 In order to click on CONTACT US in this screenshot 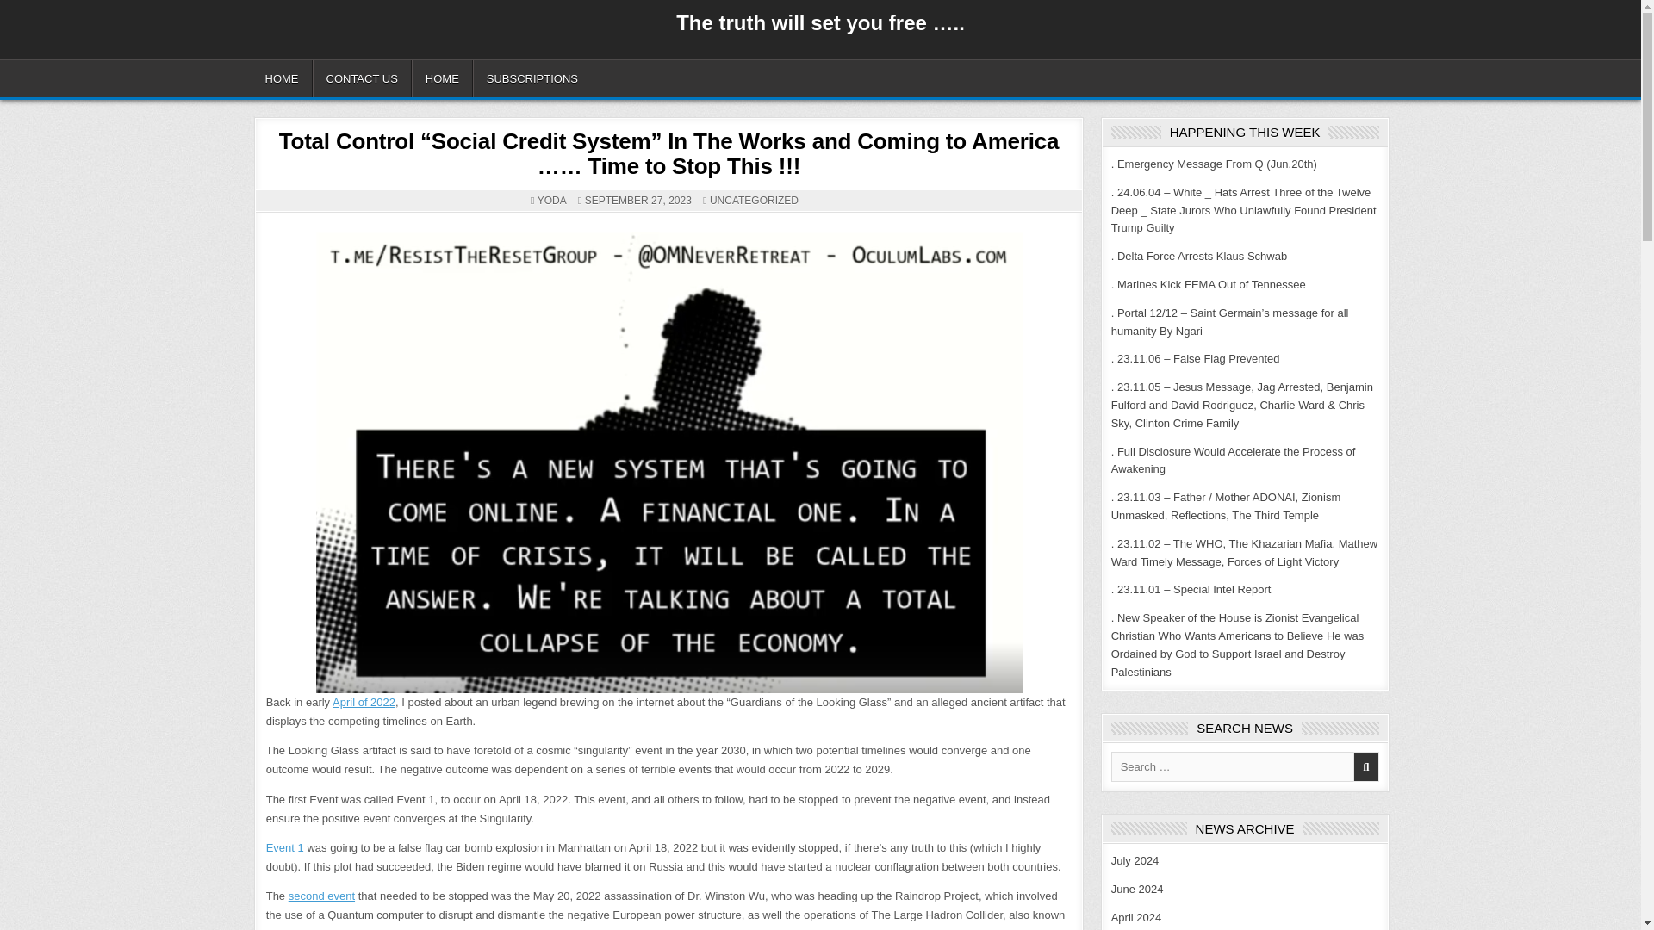, I will do `click(361, 79)`.